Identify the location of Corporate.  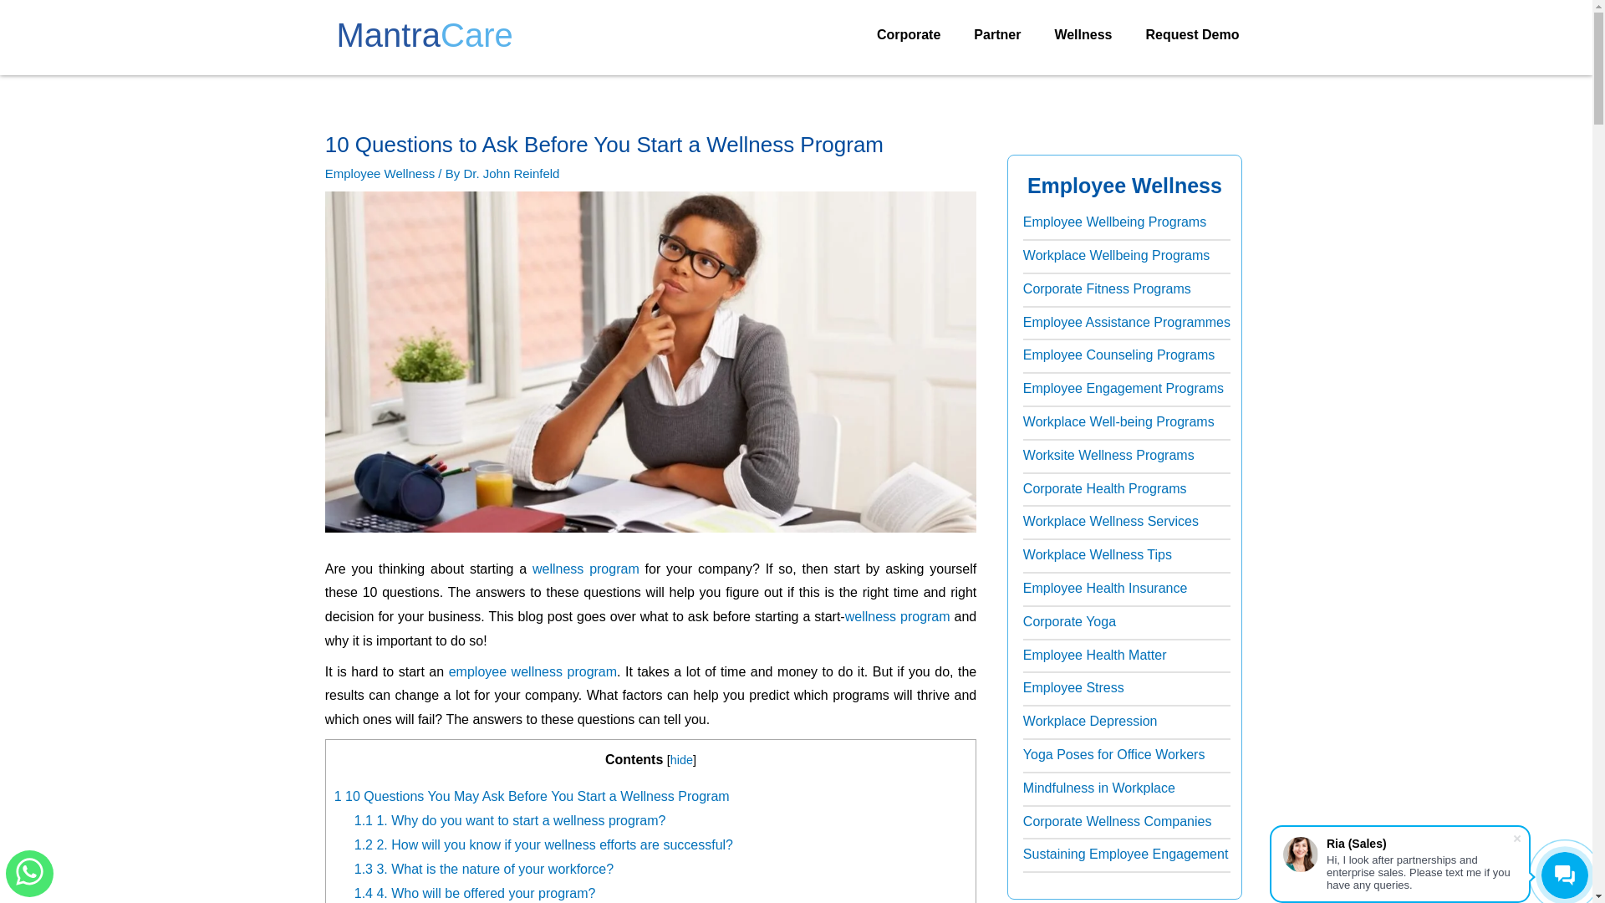
(908, 35).